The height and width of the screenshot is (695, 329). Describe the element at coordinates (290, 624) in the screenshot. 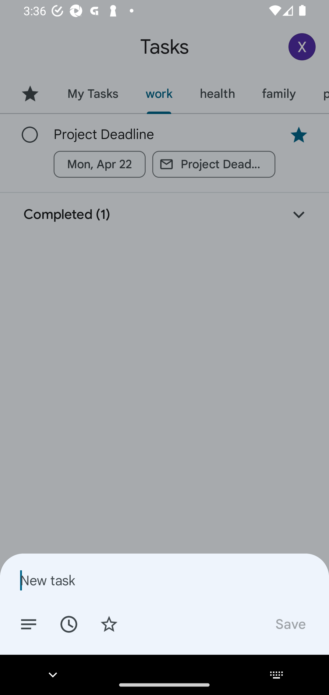

I see `Save` at that location.